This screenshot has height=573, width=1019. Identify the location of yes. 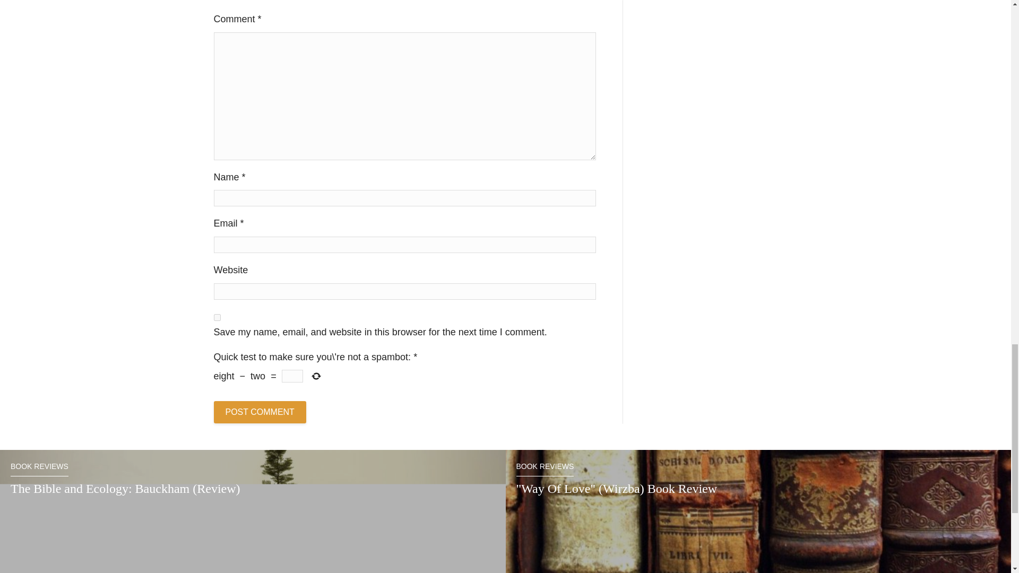
(217, 317).